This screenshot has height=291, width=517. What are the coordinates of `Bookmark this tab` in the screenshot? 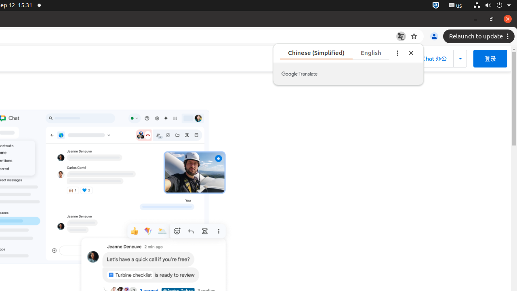 It's located at (414, 36).